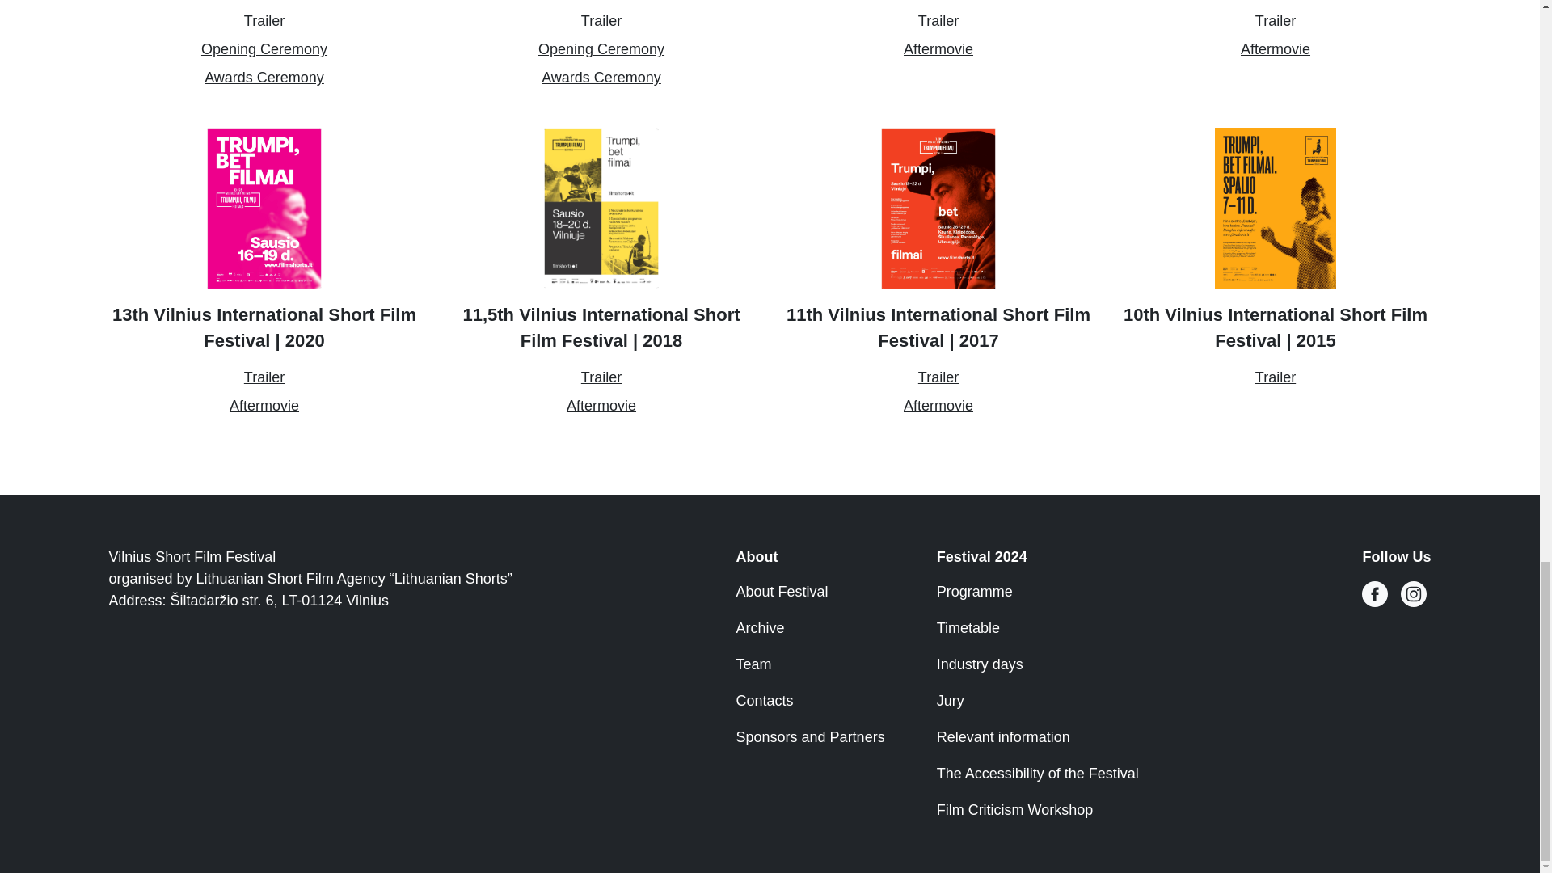 The height and width of the screenshot is (873, 1552). I want to click on Awards Ceremony, so click(264, 78).